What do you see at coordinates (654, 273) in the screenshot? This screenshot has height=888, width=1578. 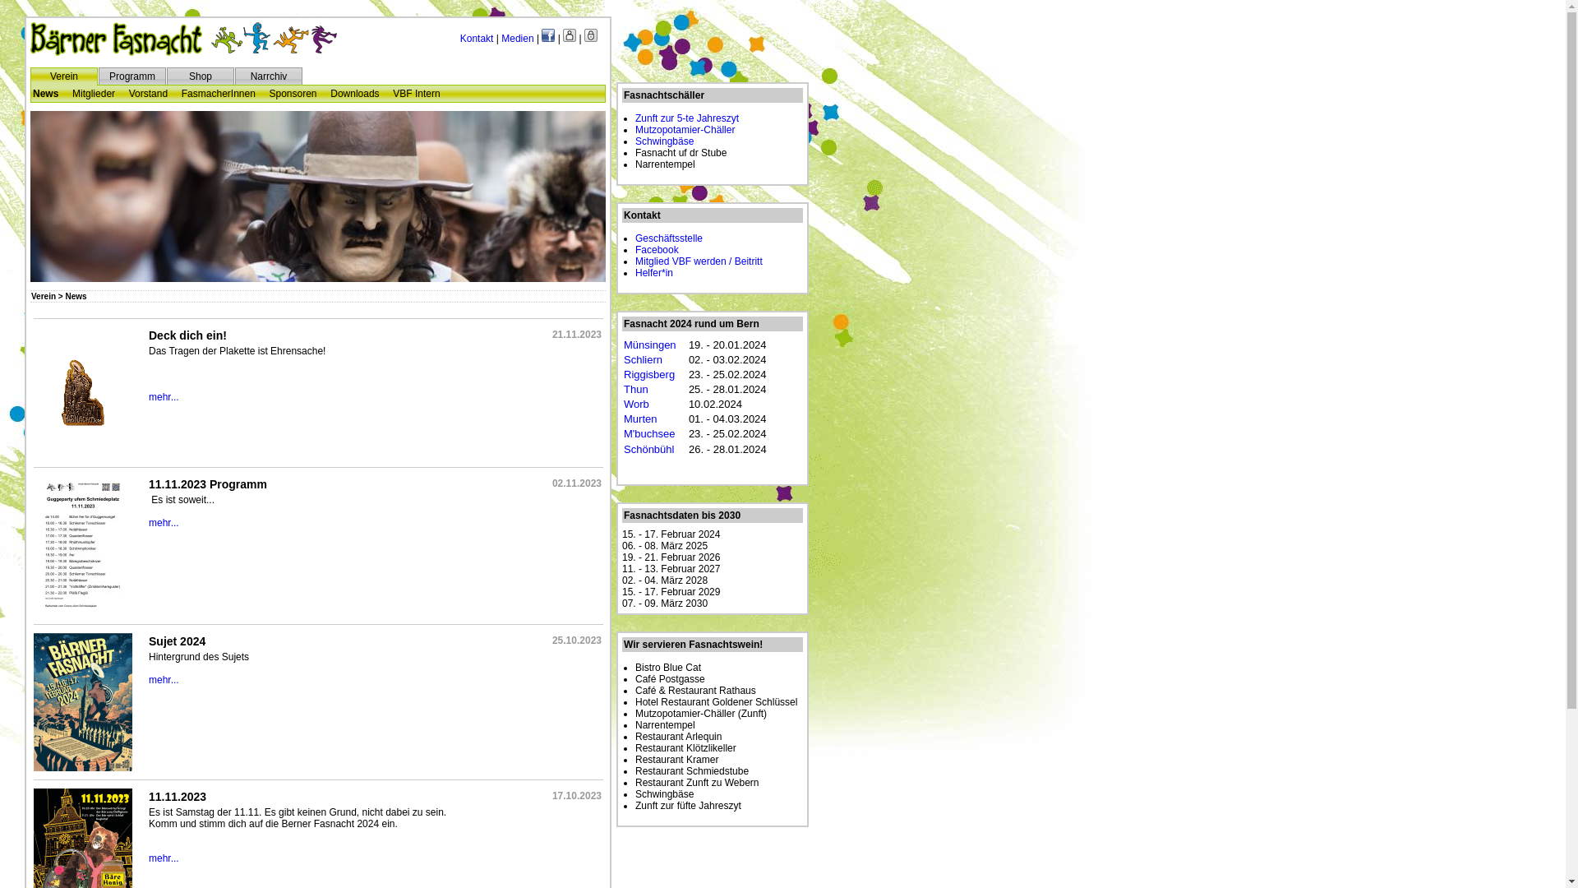 I see `Helfer*in` at bounding box center [654, 273].